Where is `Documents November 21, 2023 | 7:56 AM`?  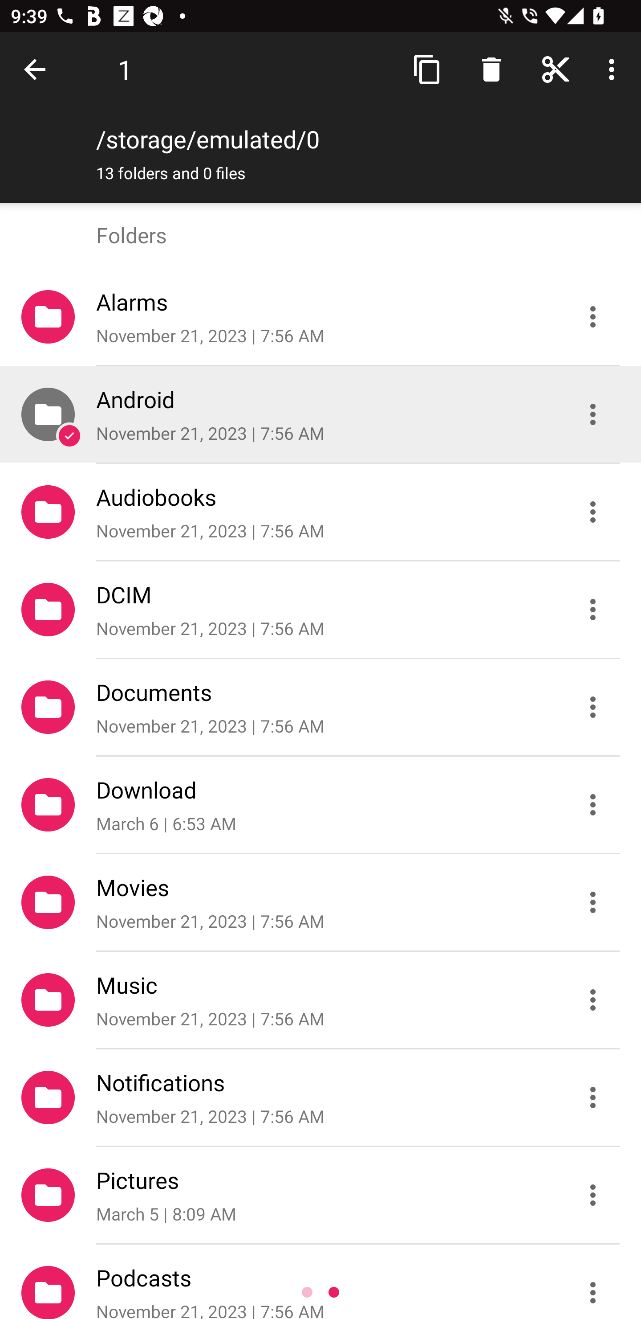
Documents November 21, 2023 | 7:56 AM is located at coordinates (320, 708).